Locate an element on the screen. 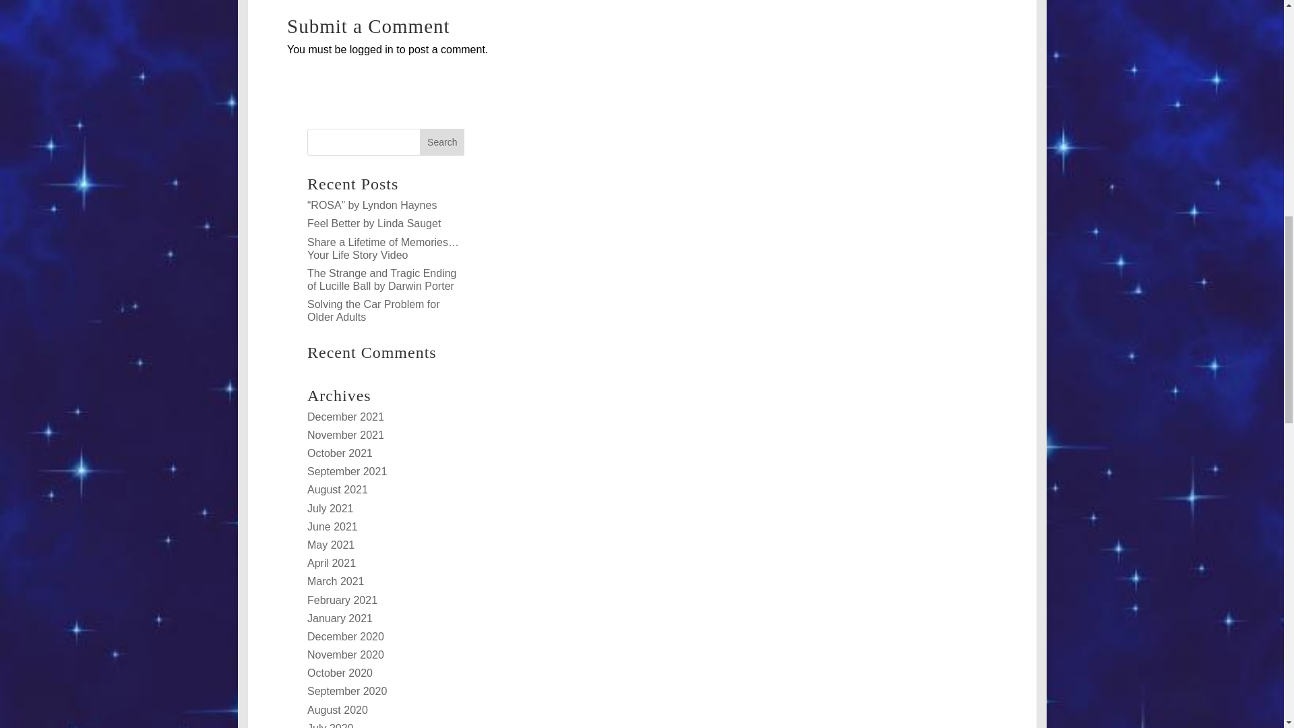 The image size is (1294, 728). Search is located at coordinates (442, 142).